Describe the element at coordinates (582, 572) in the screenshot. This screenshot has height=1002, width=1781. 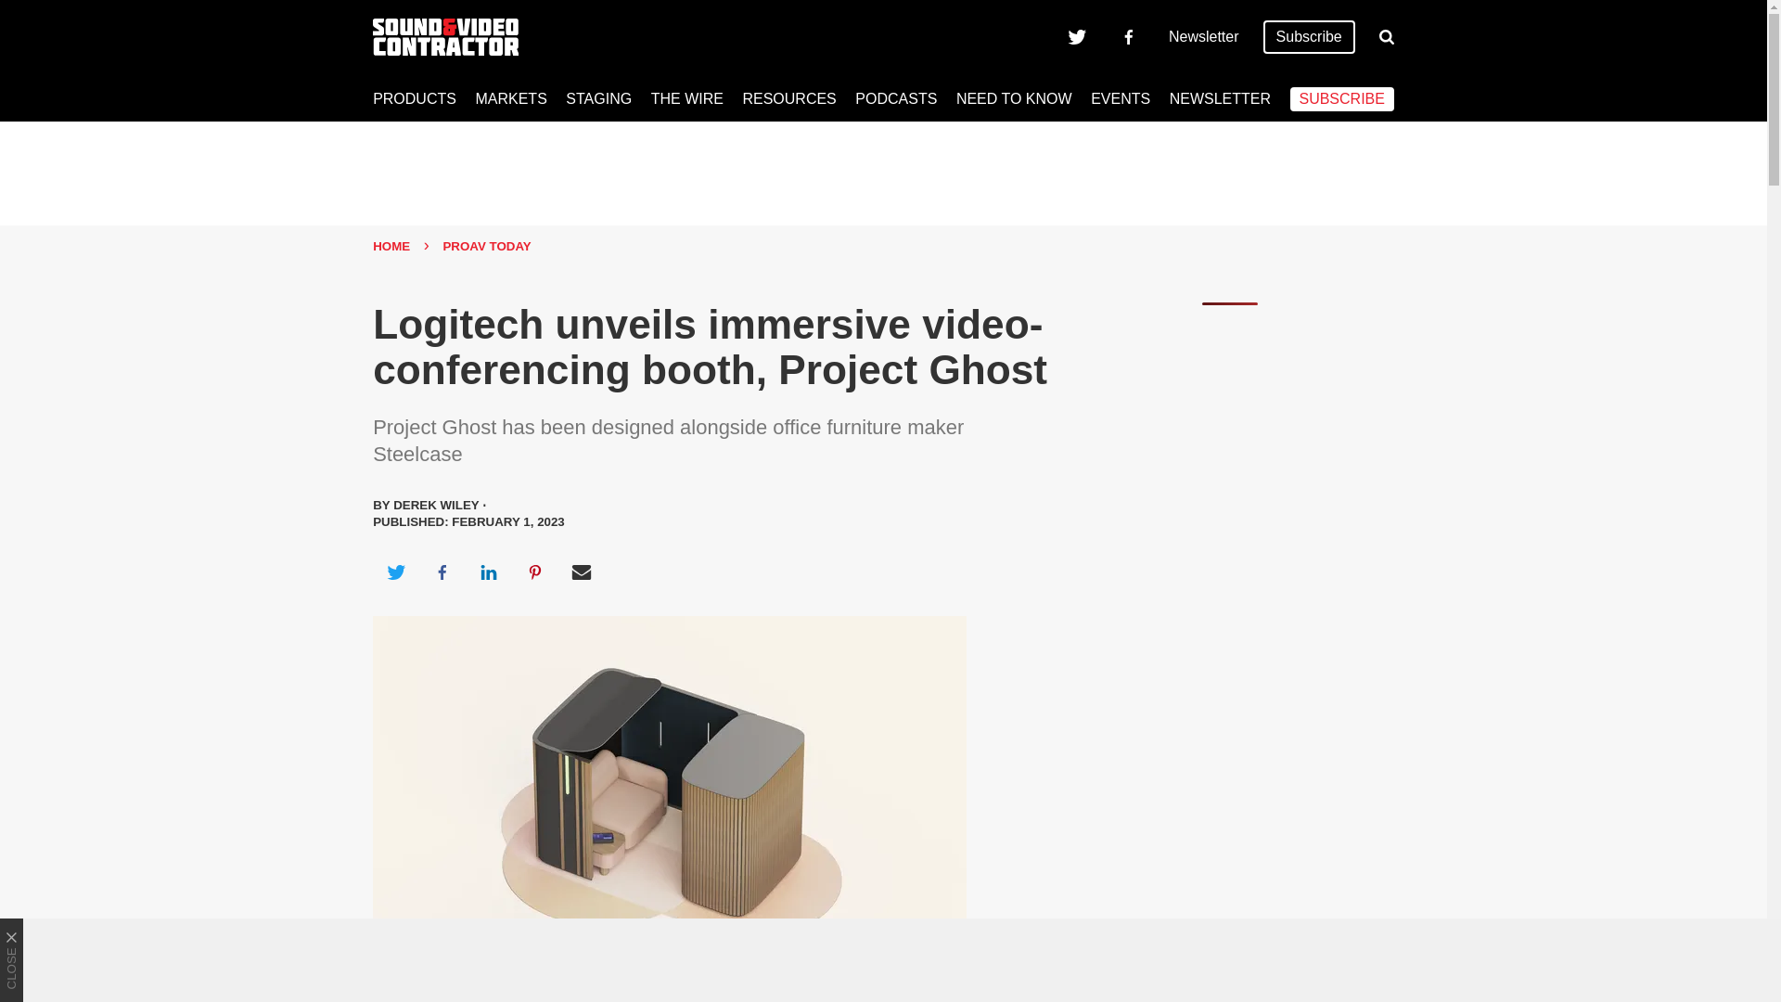
I see `Share via Email` at that location.